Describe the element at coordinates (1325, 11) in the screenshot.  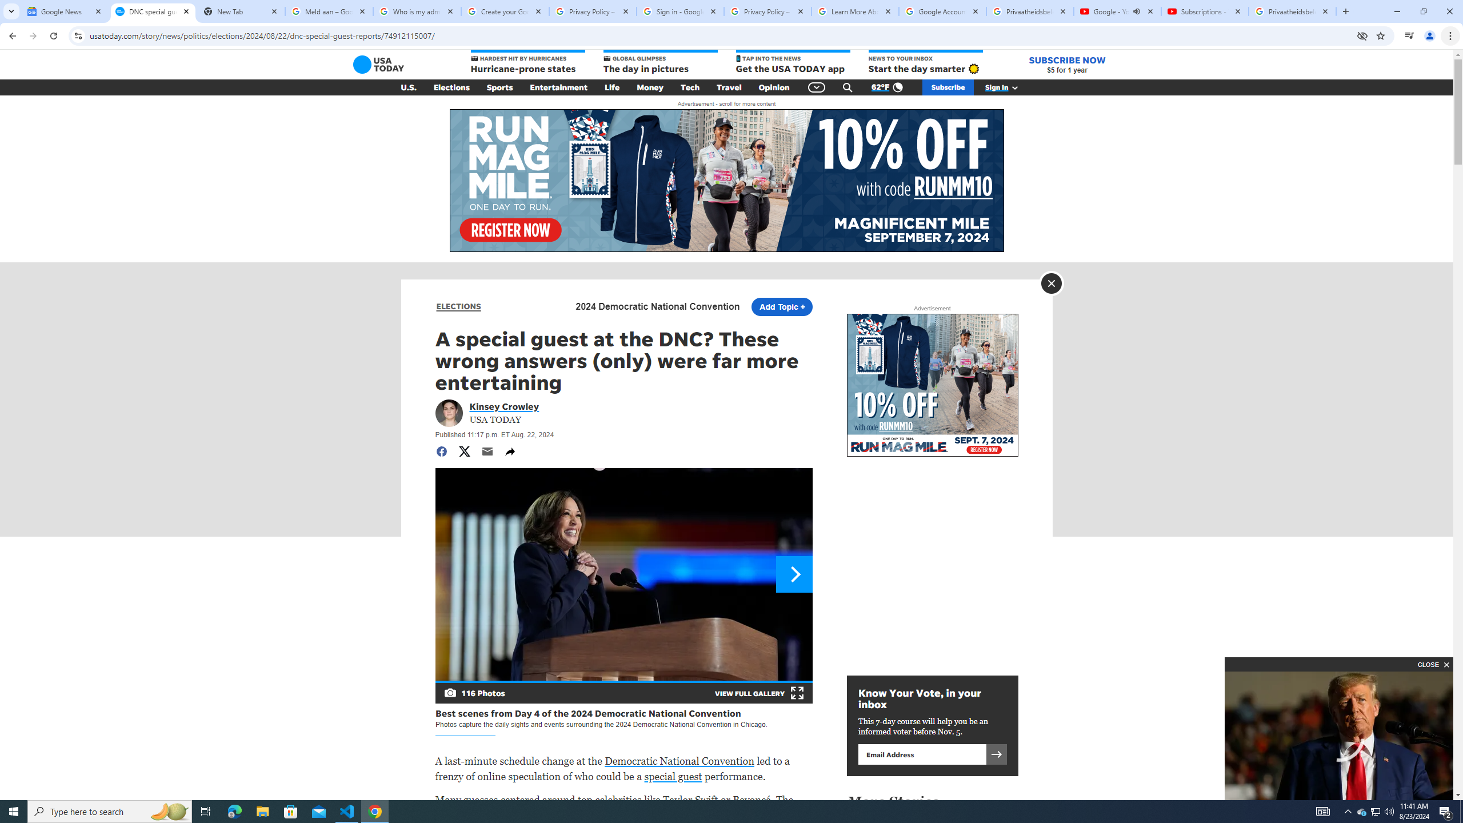
I see `Close` at that location.